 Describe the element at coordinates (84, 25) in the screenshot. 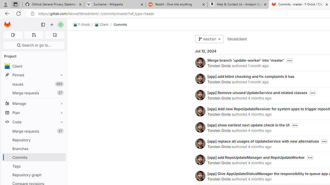

I see `F-Droid/` at that location.